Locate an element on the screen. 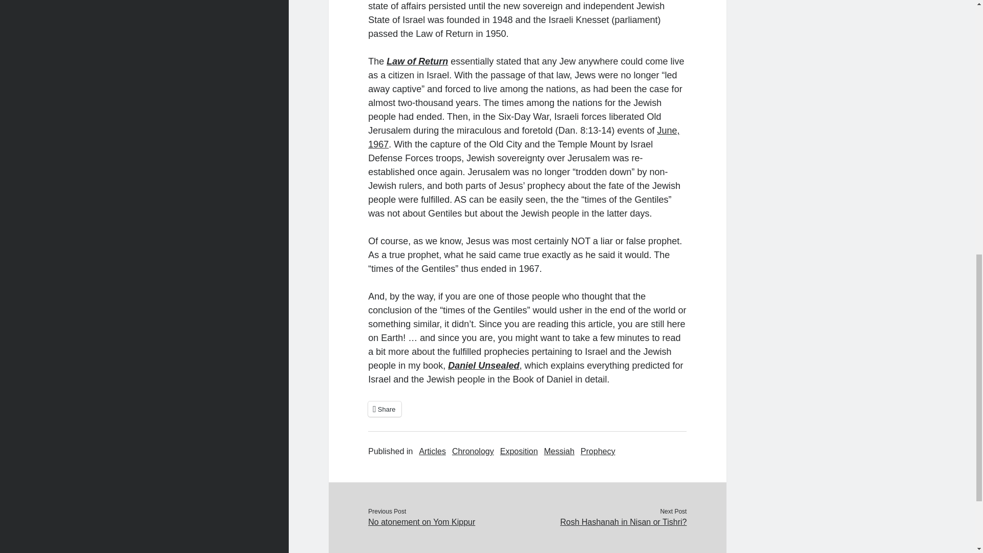  Share is located at coordinates (384, 409).